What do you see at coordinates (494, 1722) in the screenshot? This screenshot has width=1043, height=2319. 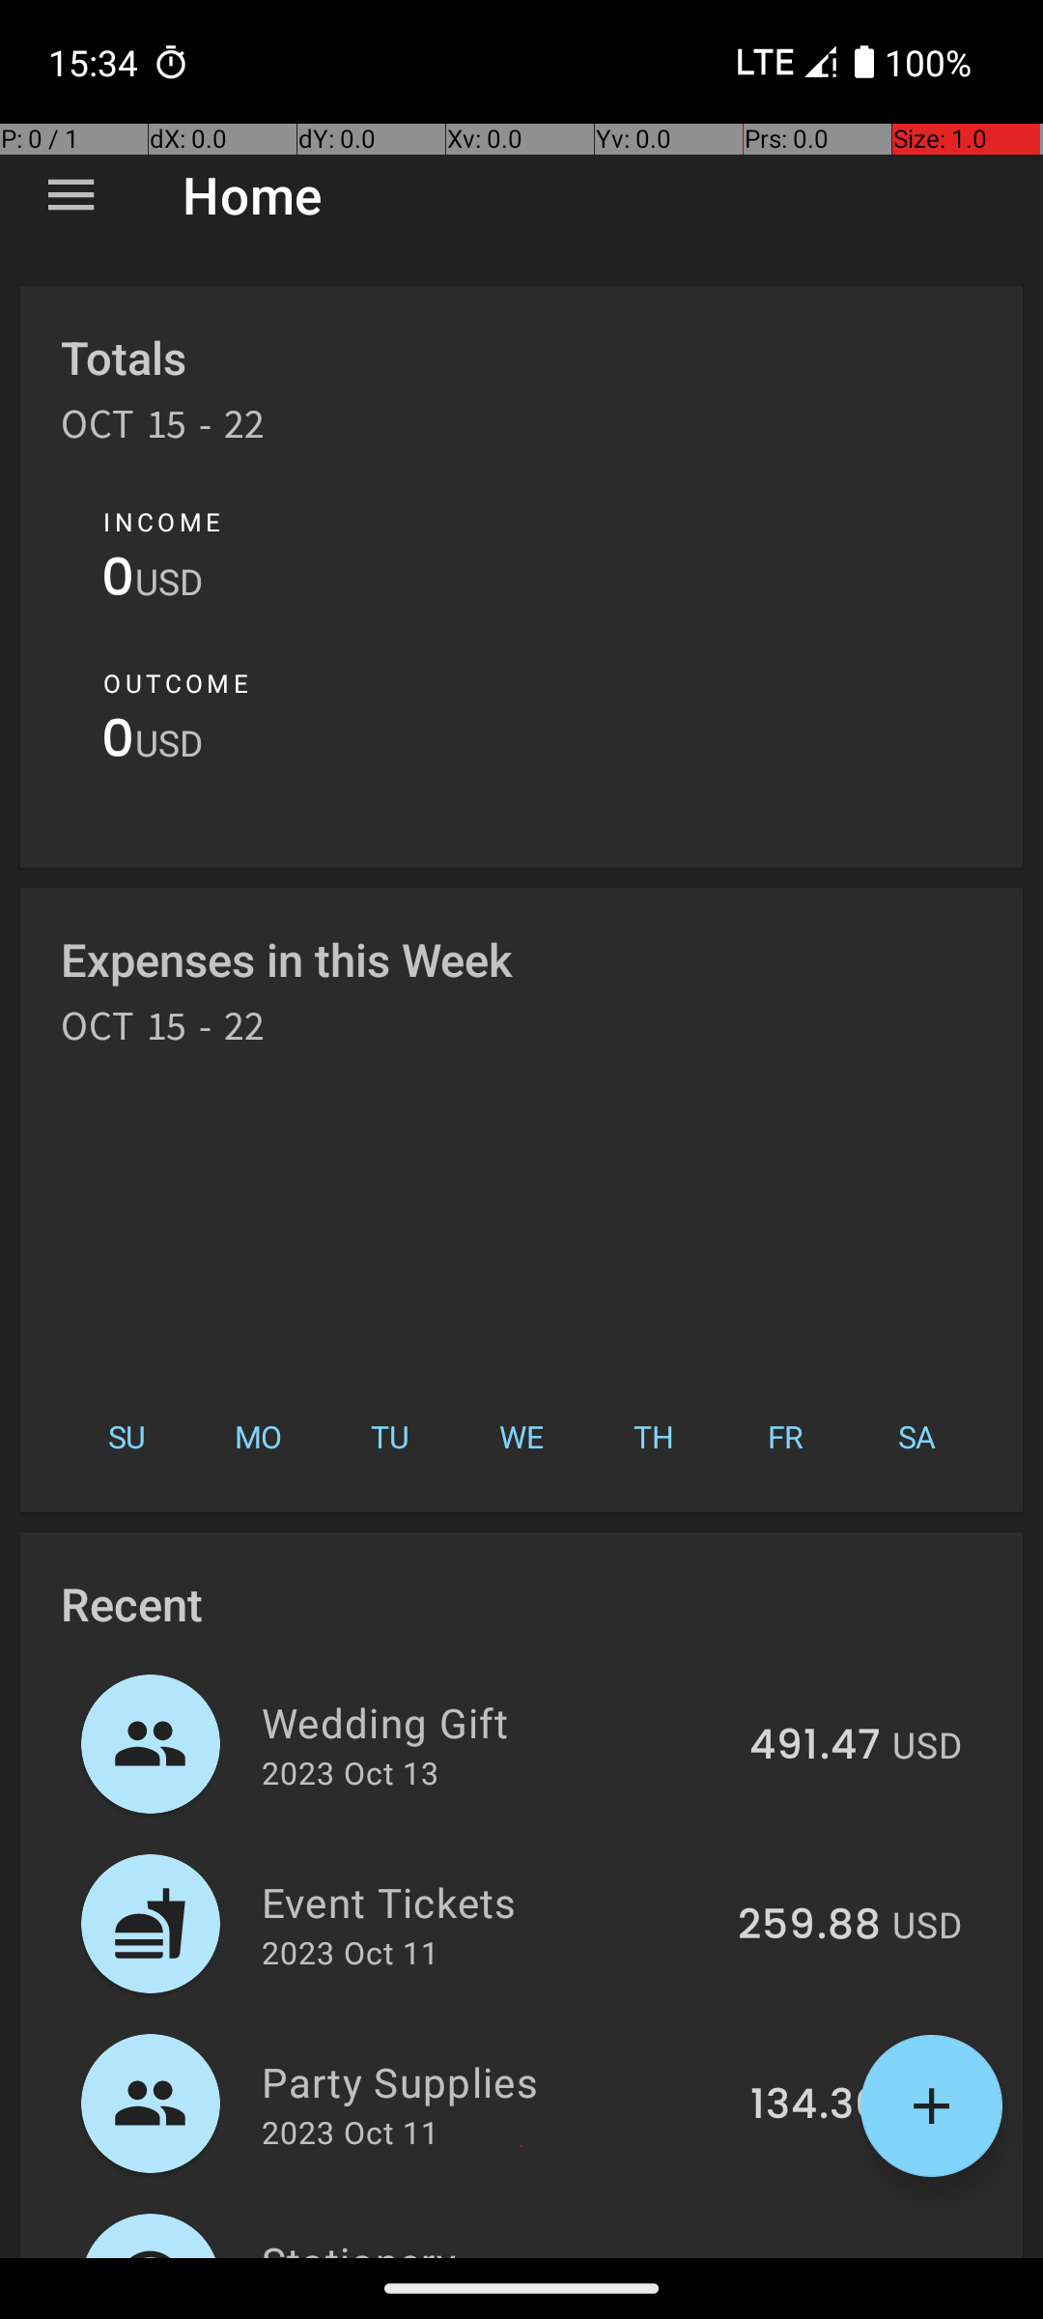 I see `Wedding Gift` at bounding box center [494, 1722].